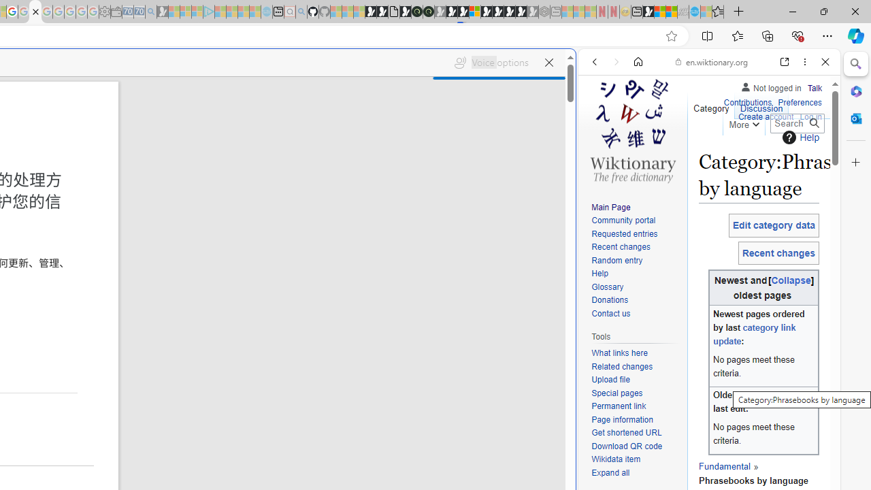 This screenshot has height=490, width=871. I want to click on Donations, so click(610, 301).